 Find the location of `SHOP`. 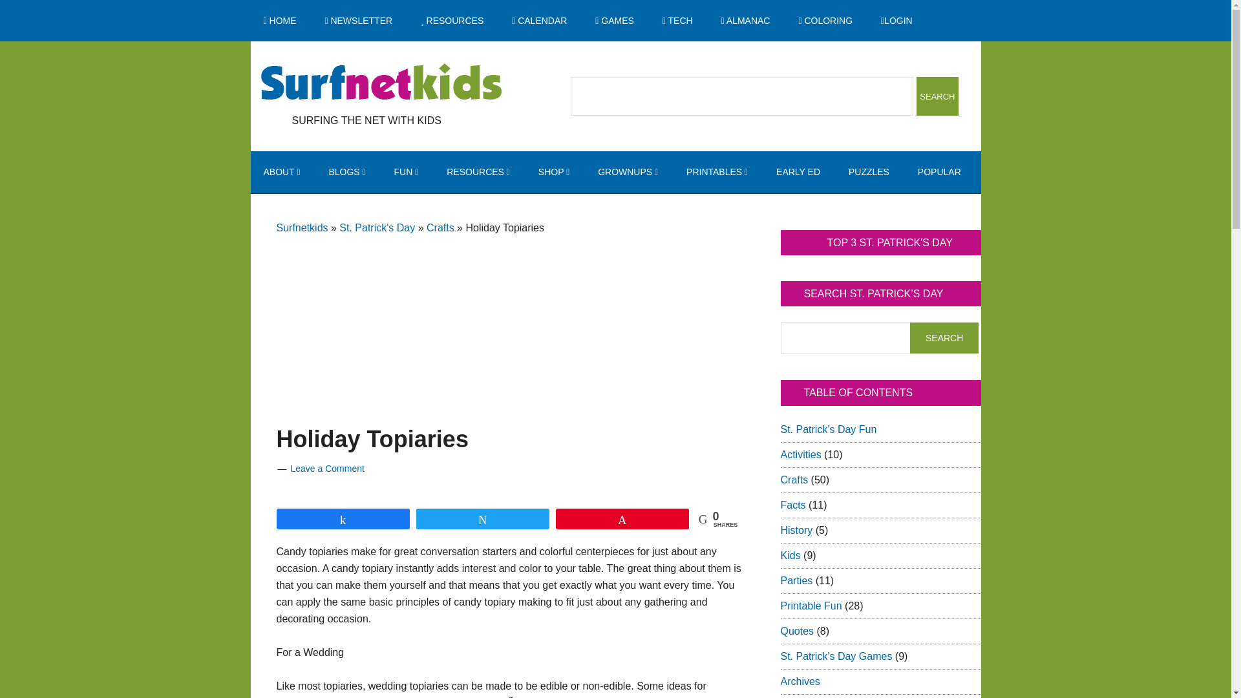

SHOP is located at coordinates (553, 172).